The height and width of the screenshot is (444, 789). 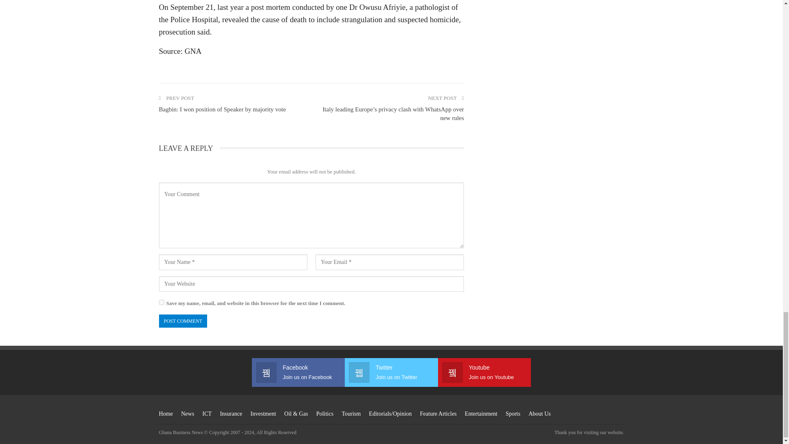 I want to click on Bagbin: I won position of Speaker by majority vote, so click(x=222, y=109).